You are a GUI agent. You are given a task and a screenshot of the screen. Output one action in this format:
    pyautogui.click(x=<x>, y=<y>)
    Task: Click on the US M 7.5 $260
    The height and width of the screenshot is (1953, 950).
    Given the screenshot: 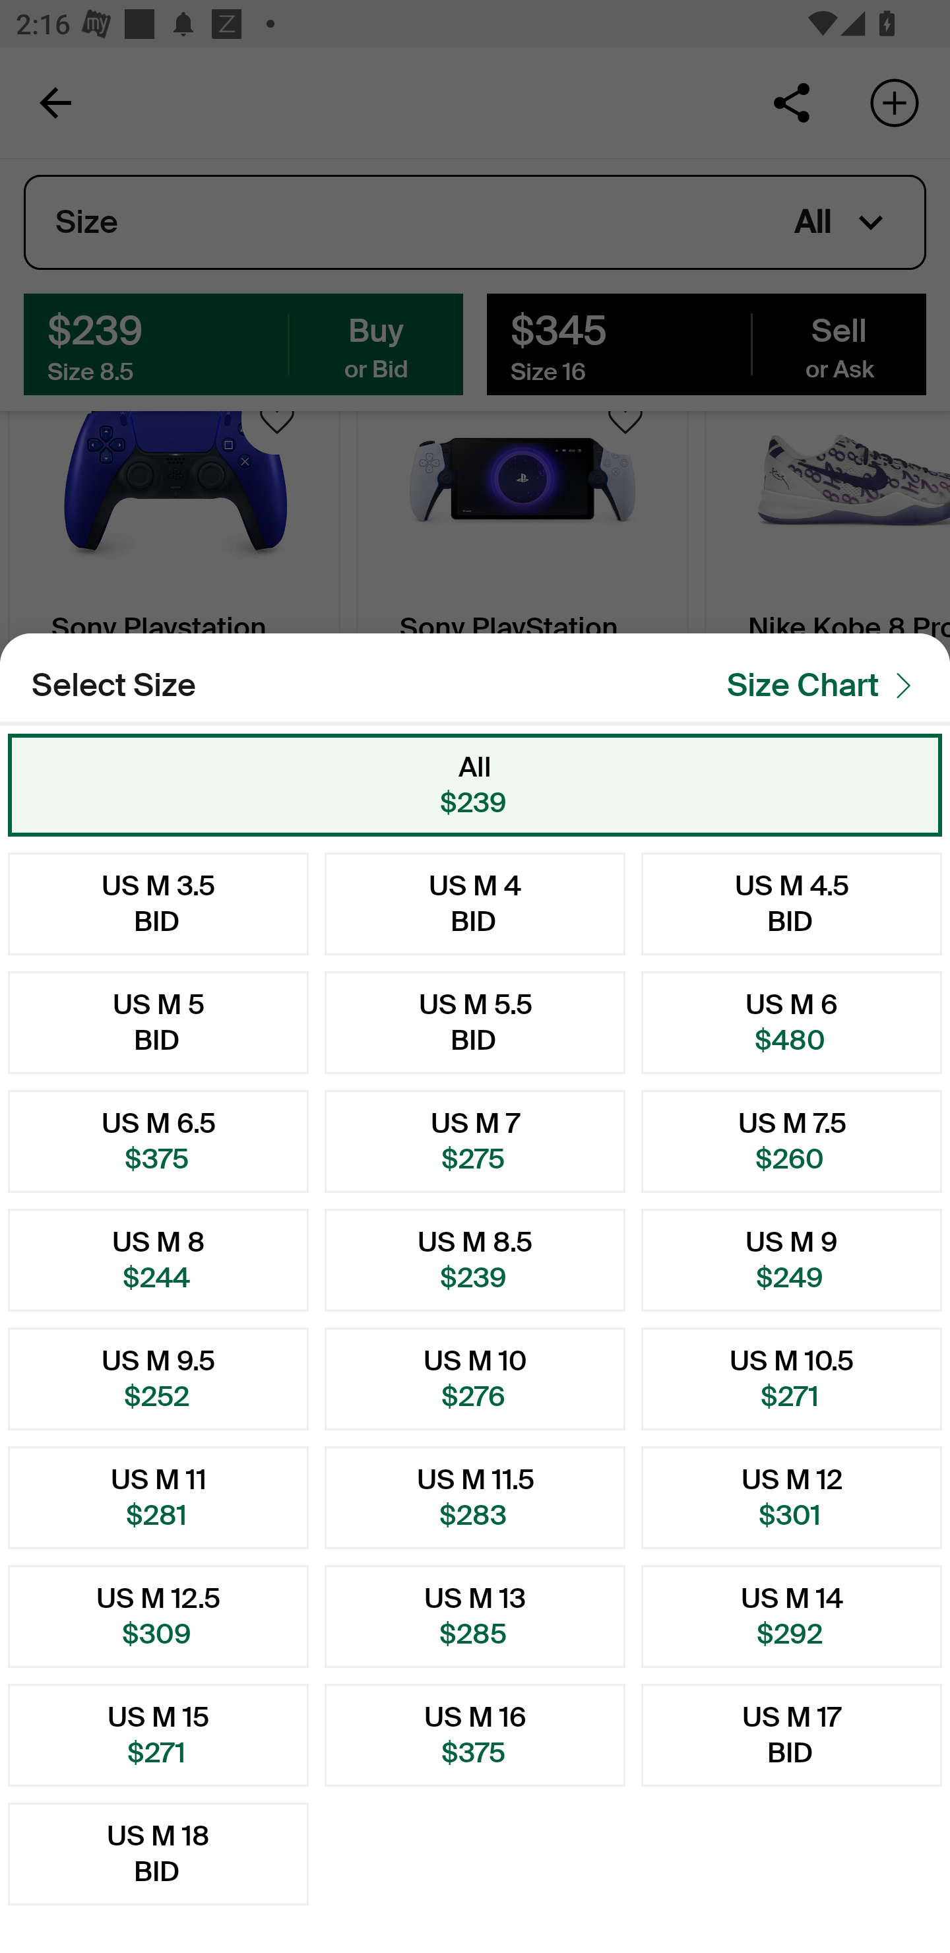 What is the action you would take?
    pyautogui.click(x=792, y=1141)
    